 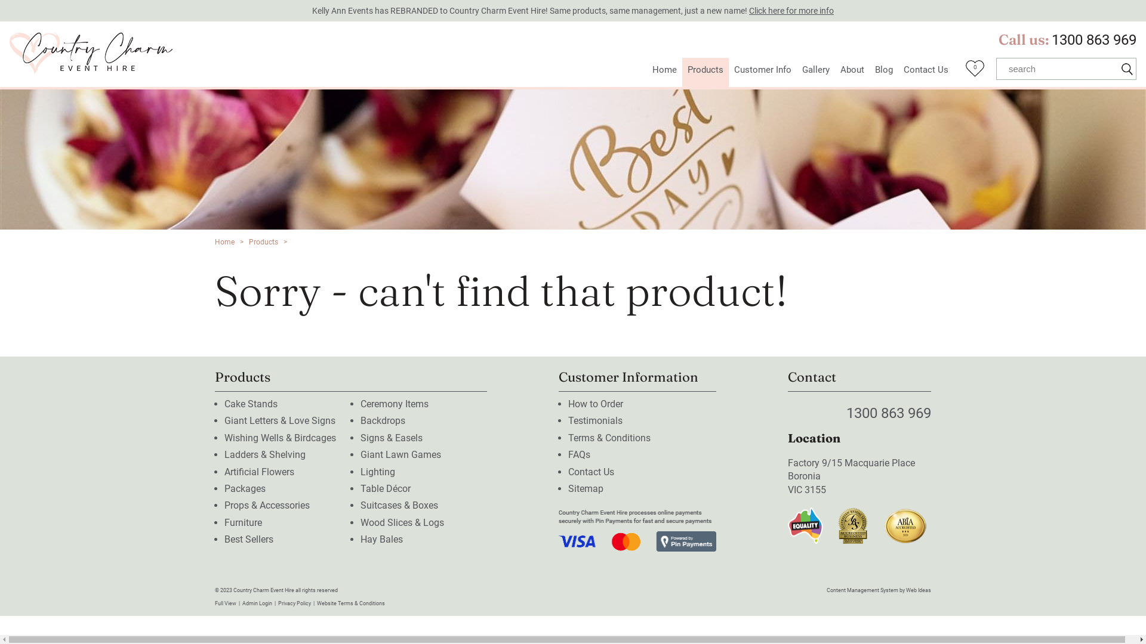 I want to click on 1300 863 969, so click(x=889, y=413).